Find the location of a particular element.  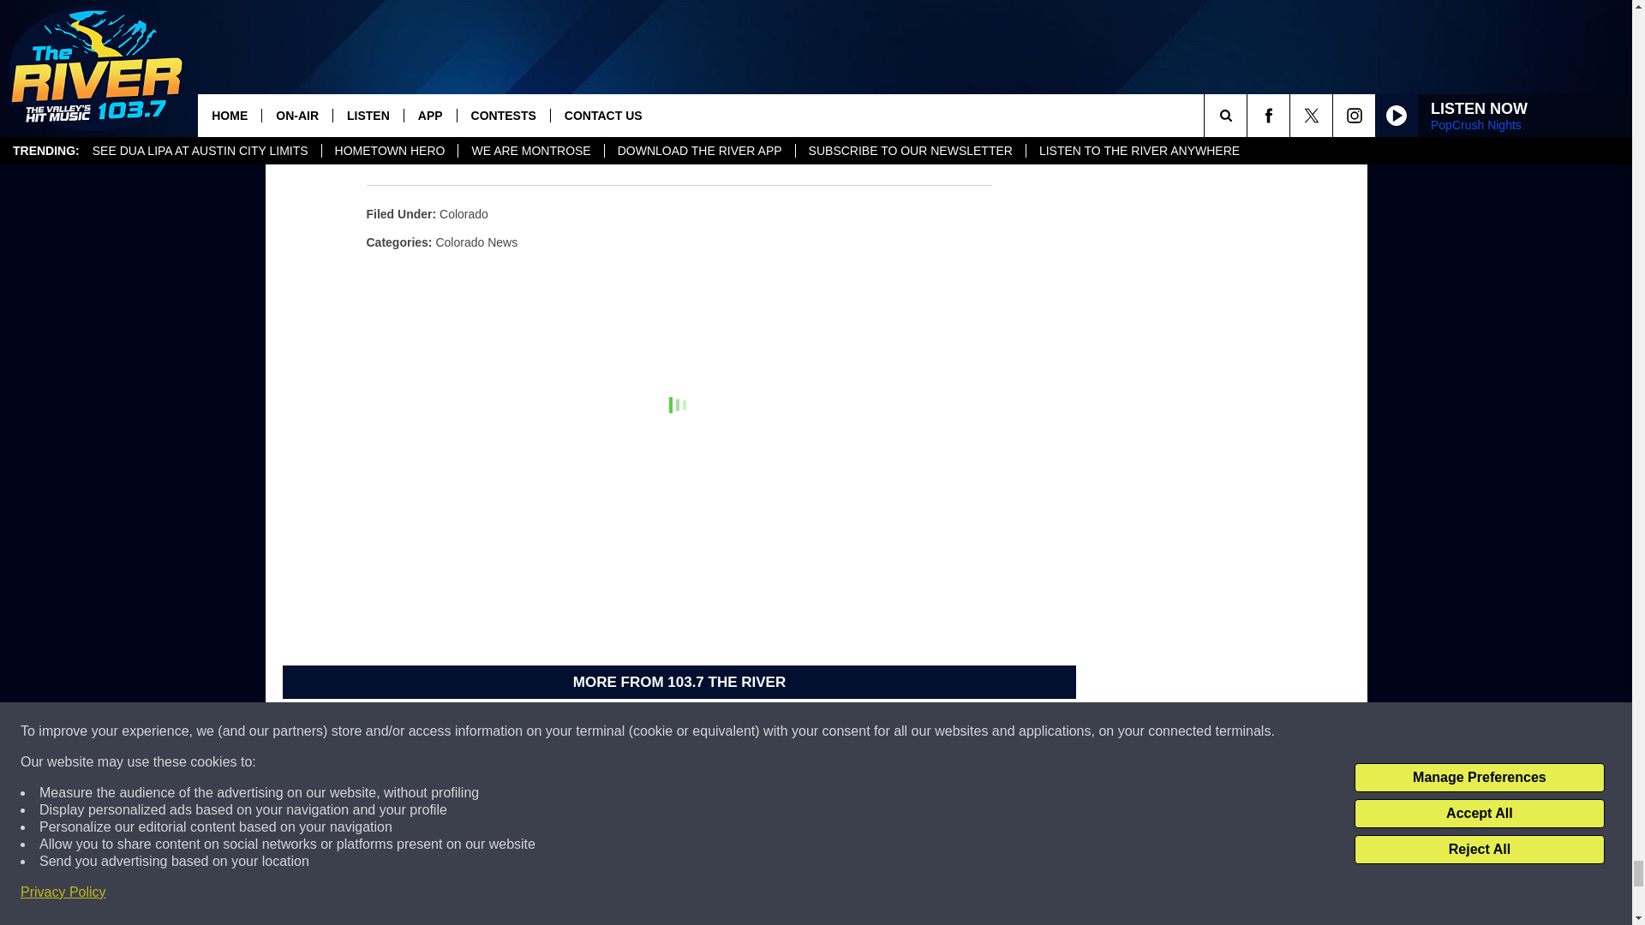

Email Address is located at coordinates (679, 130).